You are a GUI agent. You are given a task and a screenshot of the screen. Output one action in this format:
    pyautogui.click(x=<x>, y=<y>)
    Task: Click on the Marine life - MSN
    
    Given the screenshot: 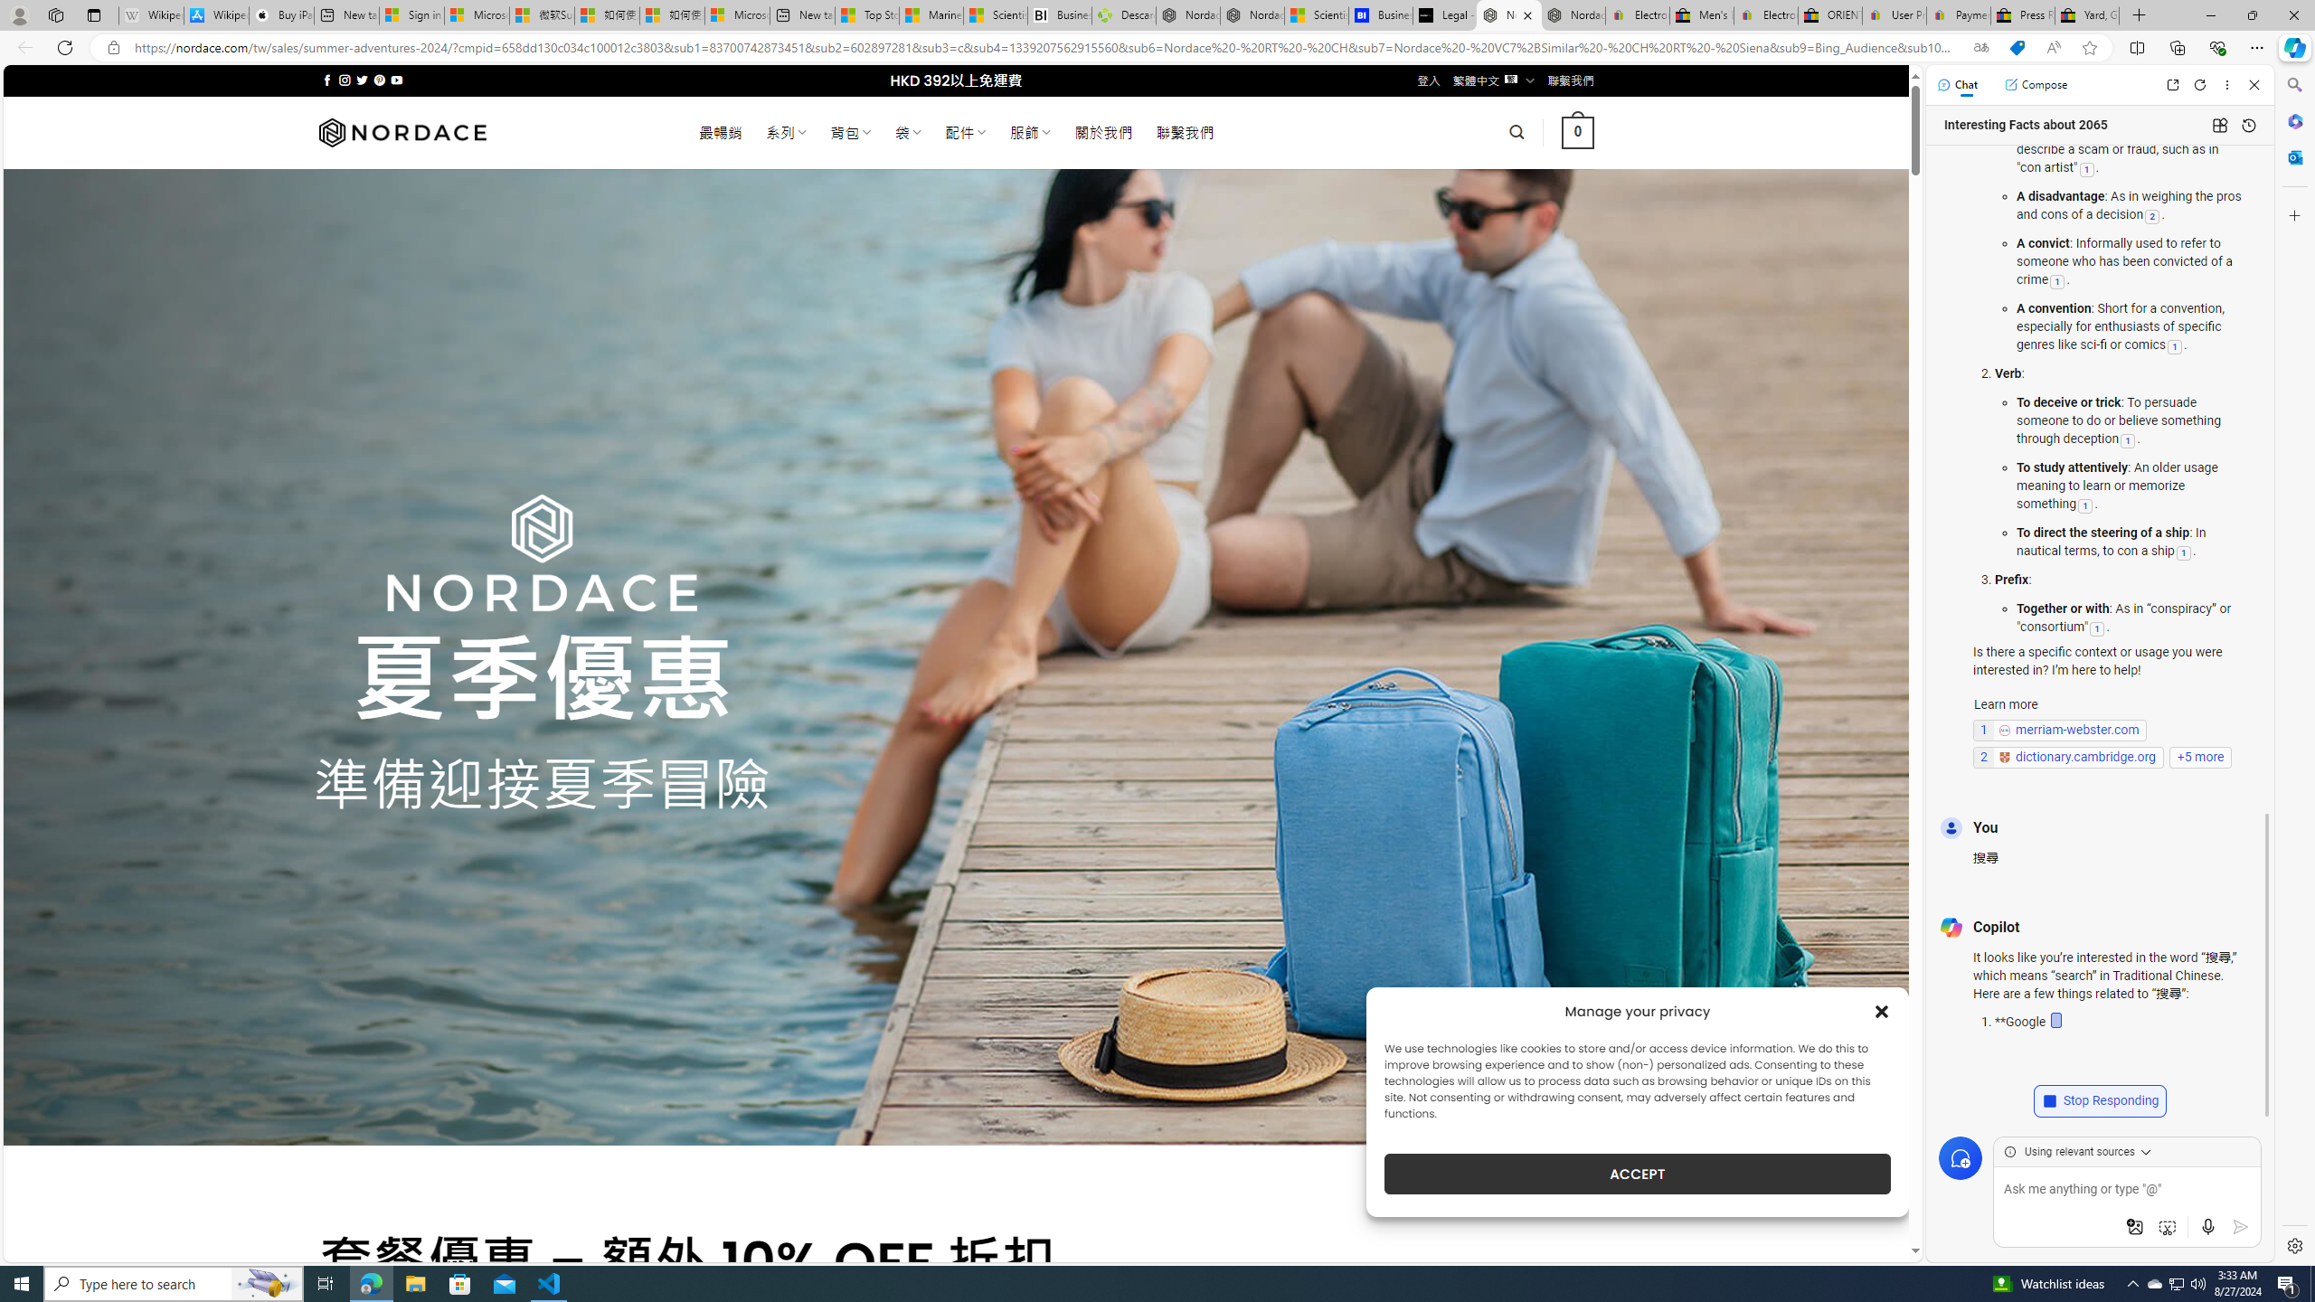 What is the action you would take?
    pyautogui.click(x=931, y=15)
    